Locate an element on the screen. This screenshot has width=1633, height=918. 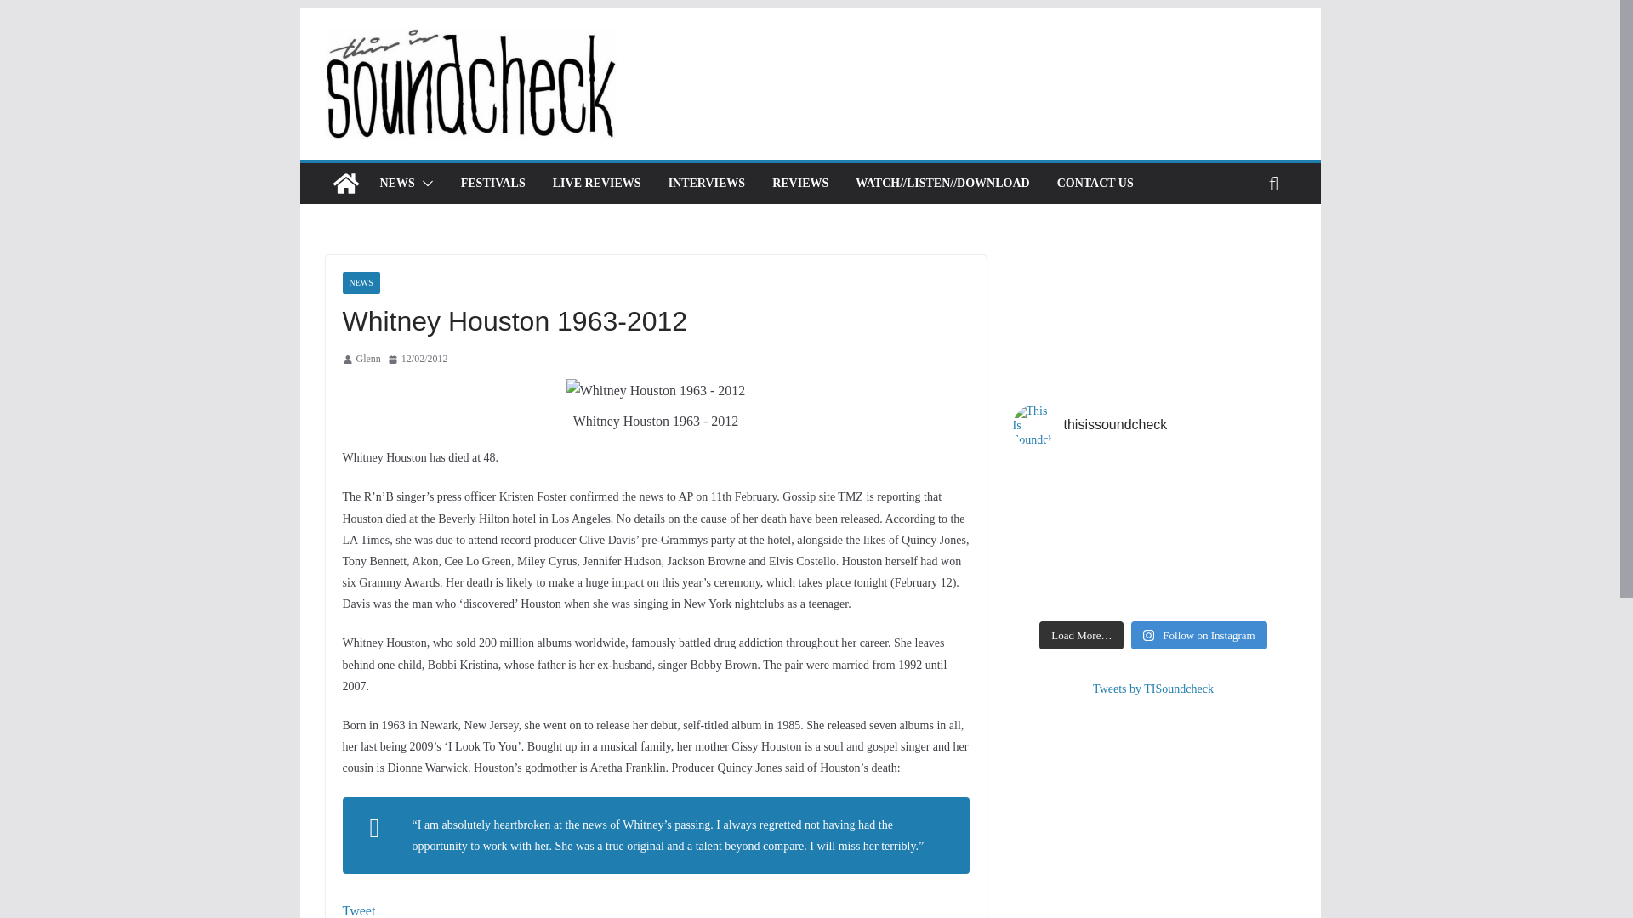
NEWS is located at coordinates (396, 184).